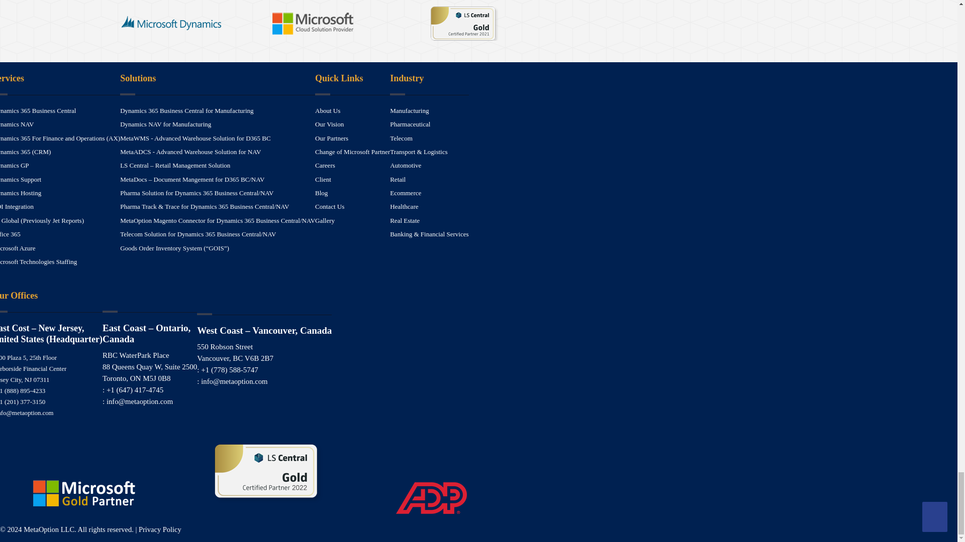 This screenshot has height=542, width=965. What do you see at coordinates (38, 110) in the screenshot?
I see `Dynamics 365 Business Central` at bounding box center [38, 110].